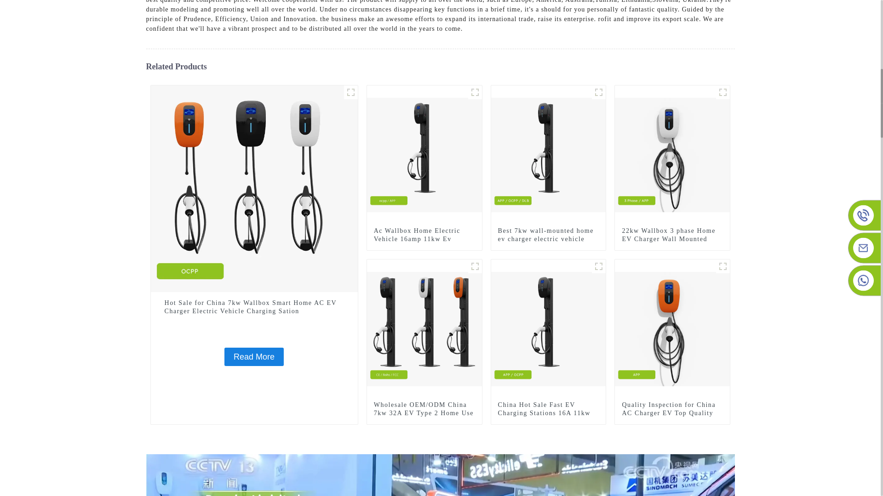 This screenshot has height=496, width=883. What do you see at coordinates (254, 357) in the screenshot?
I see `Read More` at bounding box center [254, 357].